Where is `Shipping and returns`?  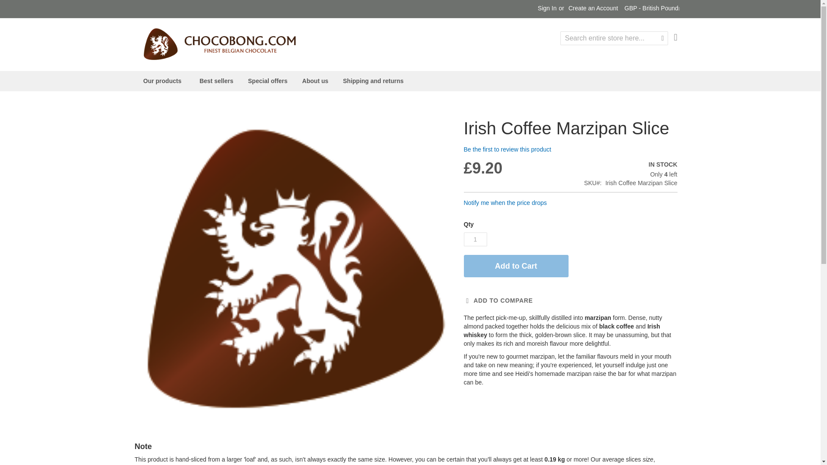 Shipping and returns is located at coordinates (373, 81).